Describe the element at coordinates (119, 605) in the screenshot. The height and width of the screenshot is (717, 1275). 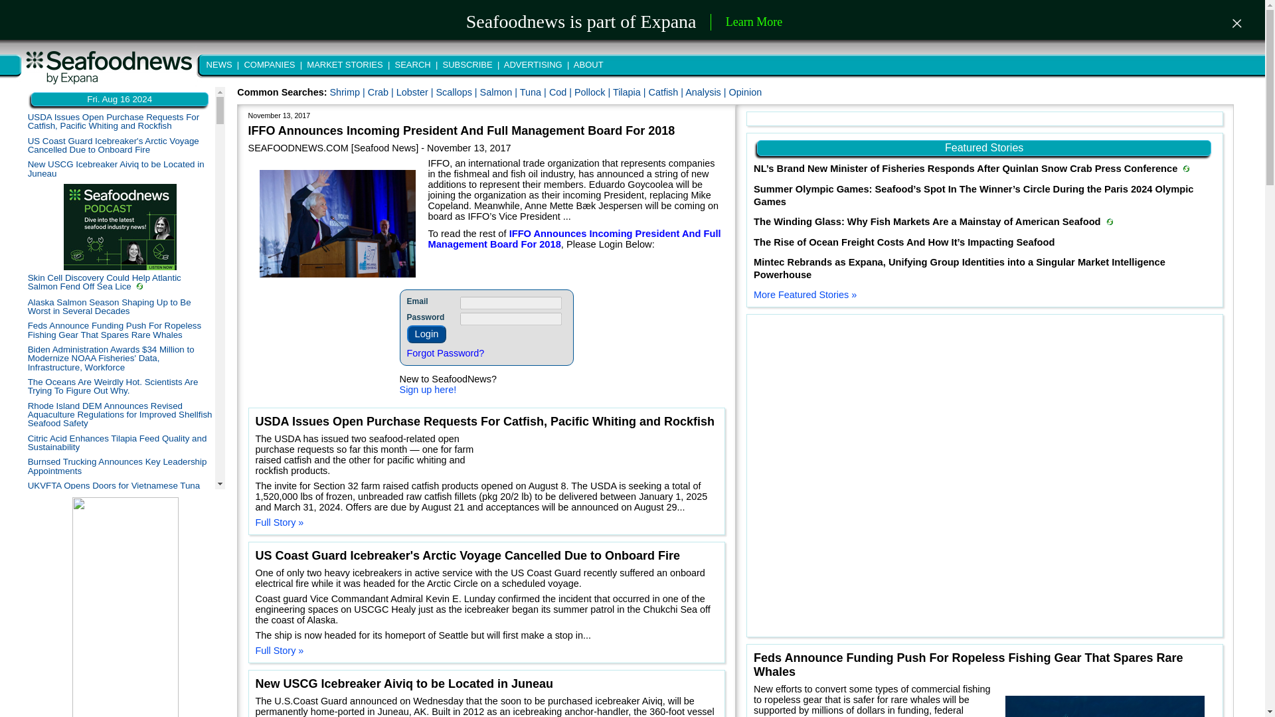
I see `Alaska Fishermen Threaten Peter Pan Boycott` at that location.